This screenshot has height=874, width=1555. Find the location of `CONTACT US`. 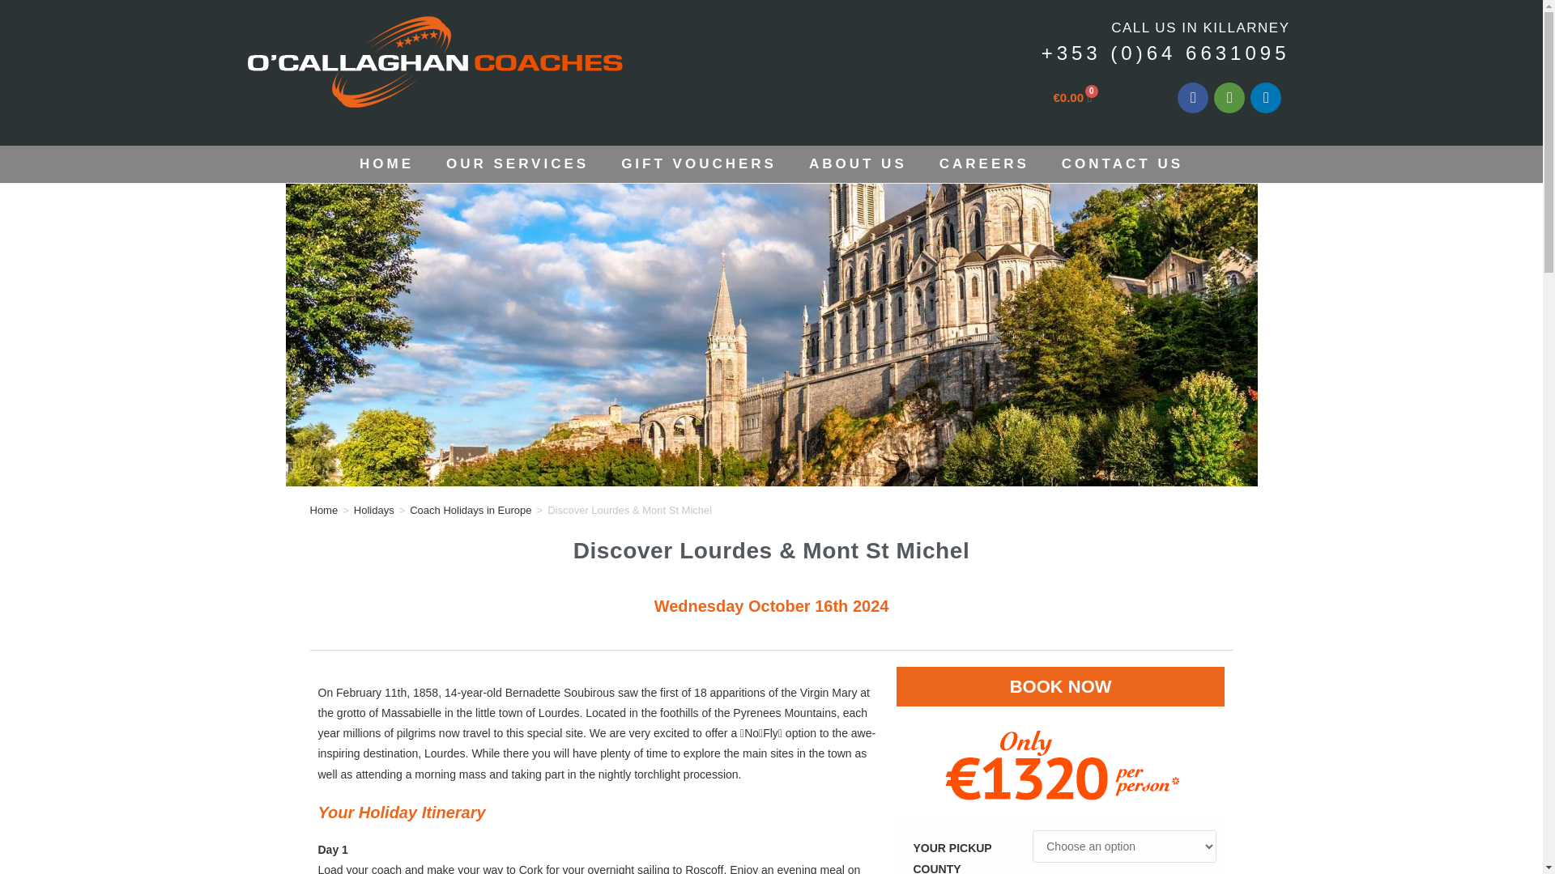

CONTACT US is located at coordinates (1122, 163).